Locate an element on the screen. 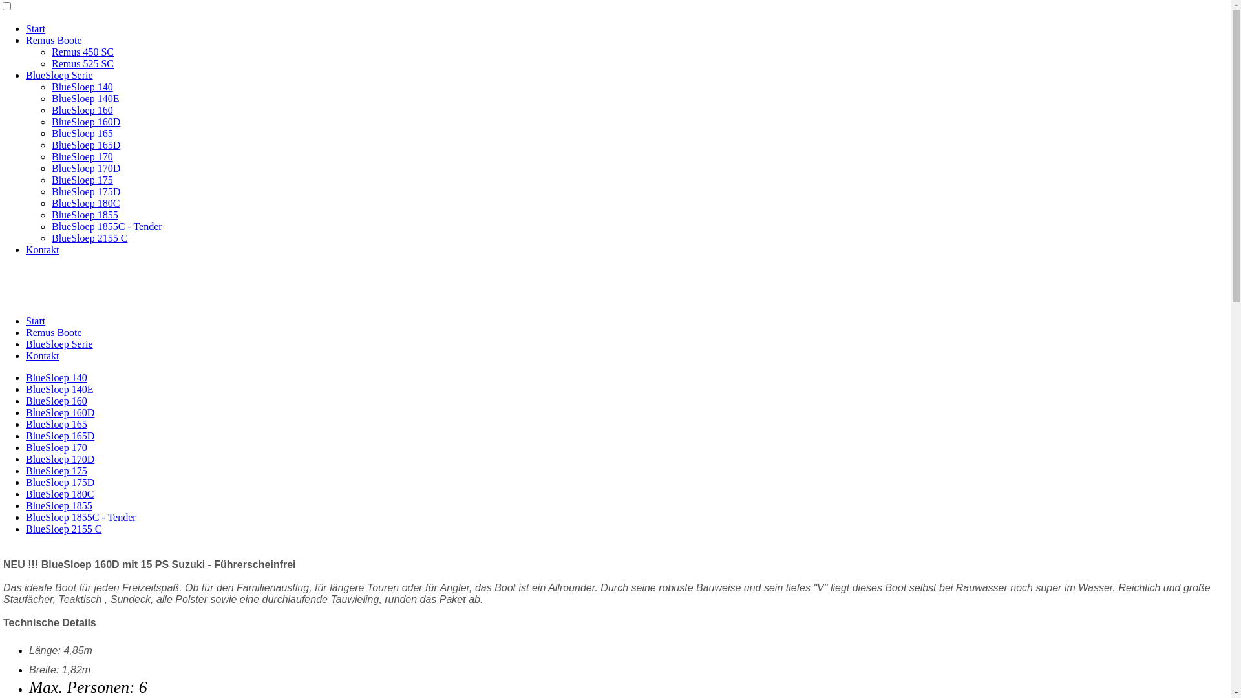 This screenshot has height=698, width=1241. Start is located at coordinates (36, 321).